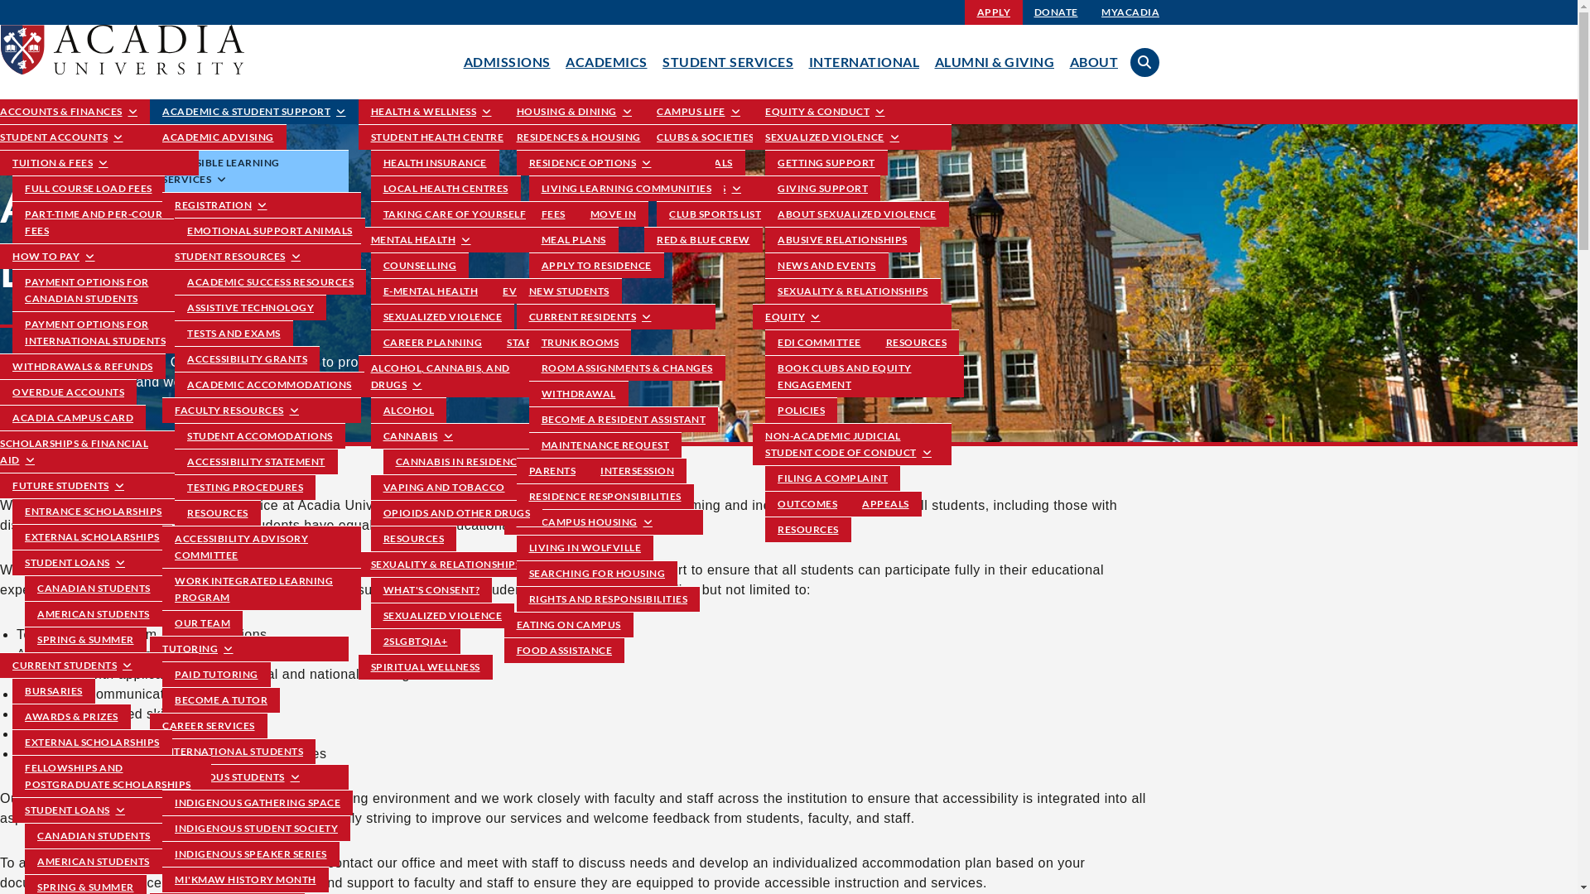  What do you see at coordinates (826, 265) in the screenshot?
I see `NEWS AND EVENTS` at bounding box center [826, 265].